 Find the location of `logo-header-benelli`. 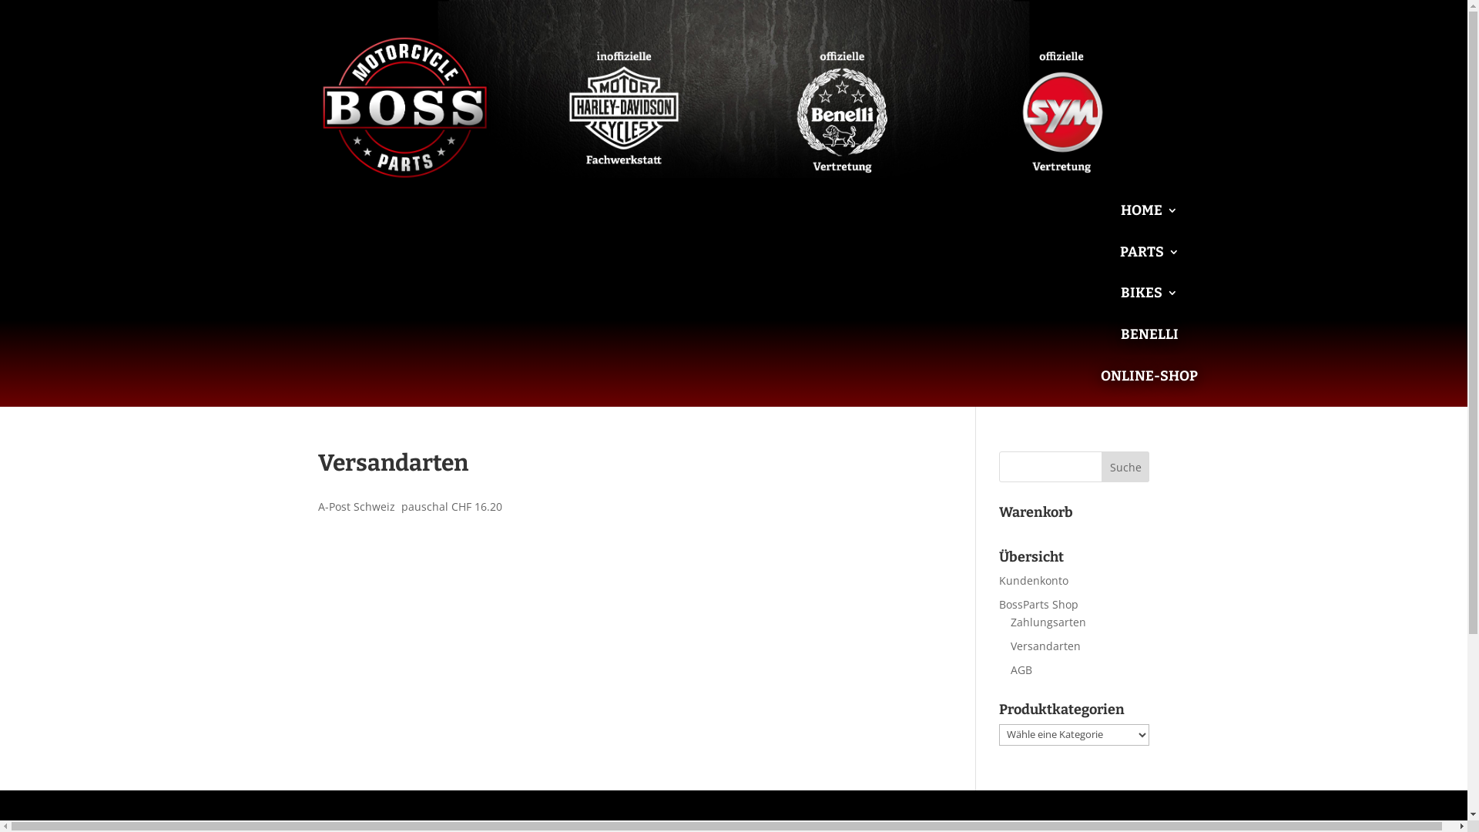

logo-header-benelli is located at coordinates (843, 108).